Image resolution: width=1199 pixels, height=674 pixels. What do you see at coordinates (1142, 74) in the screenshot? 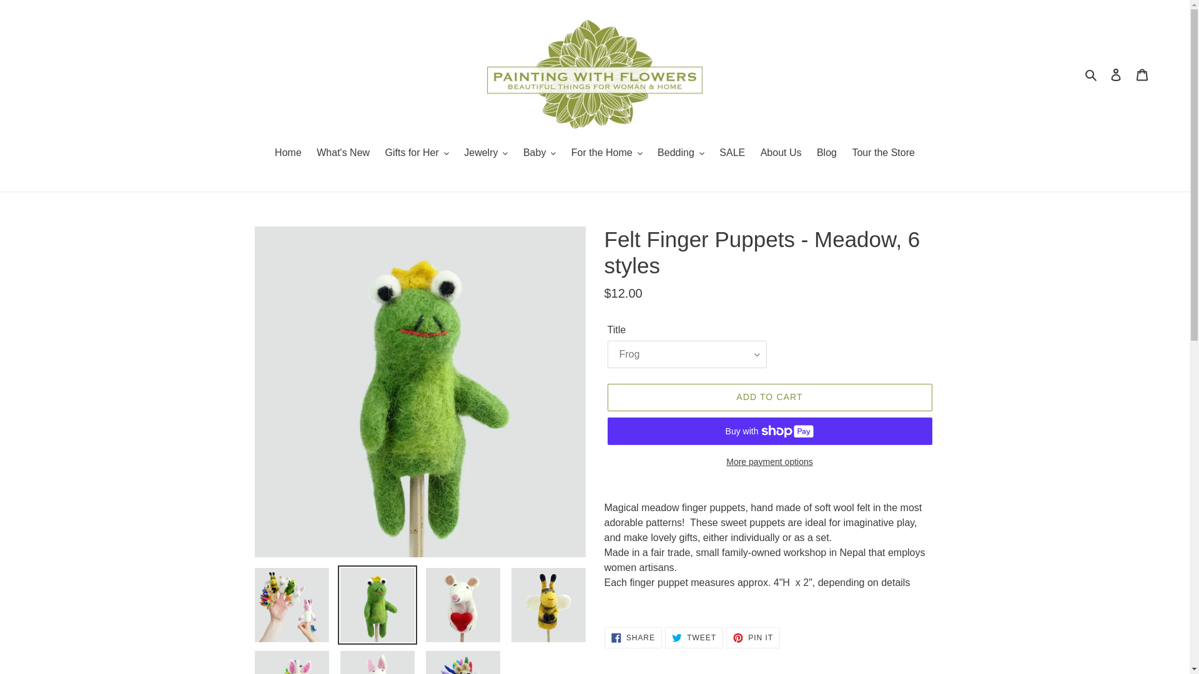
I see `Cart` at bounding box center [1142, 74].